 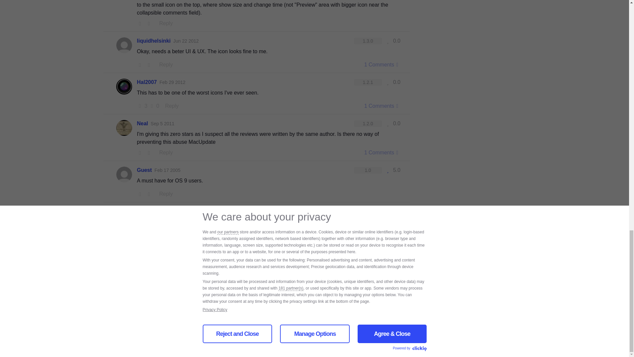 What do you see at coordinates (368, 170) in the screenshot?
I see `Version: 1.0` at bounding box center [368, 170].